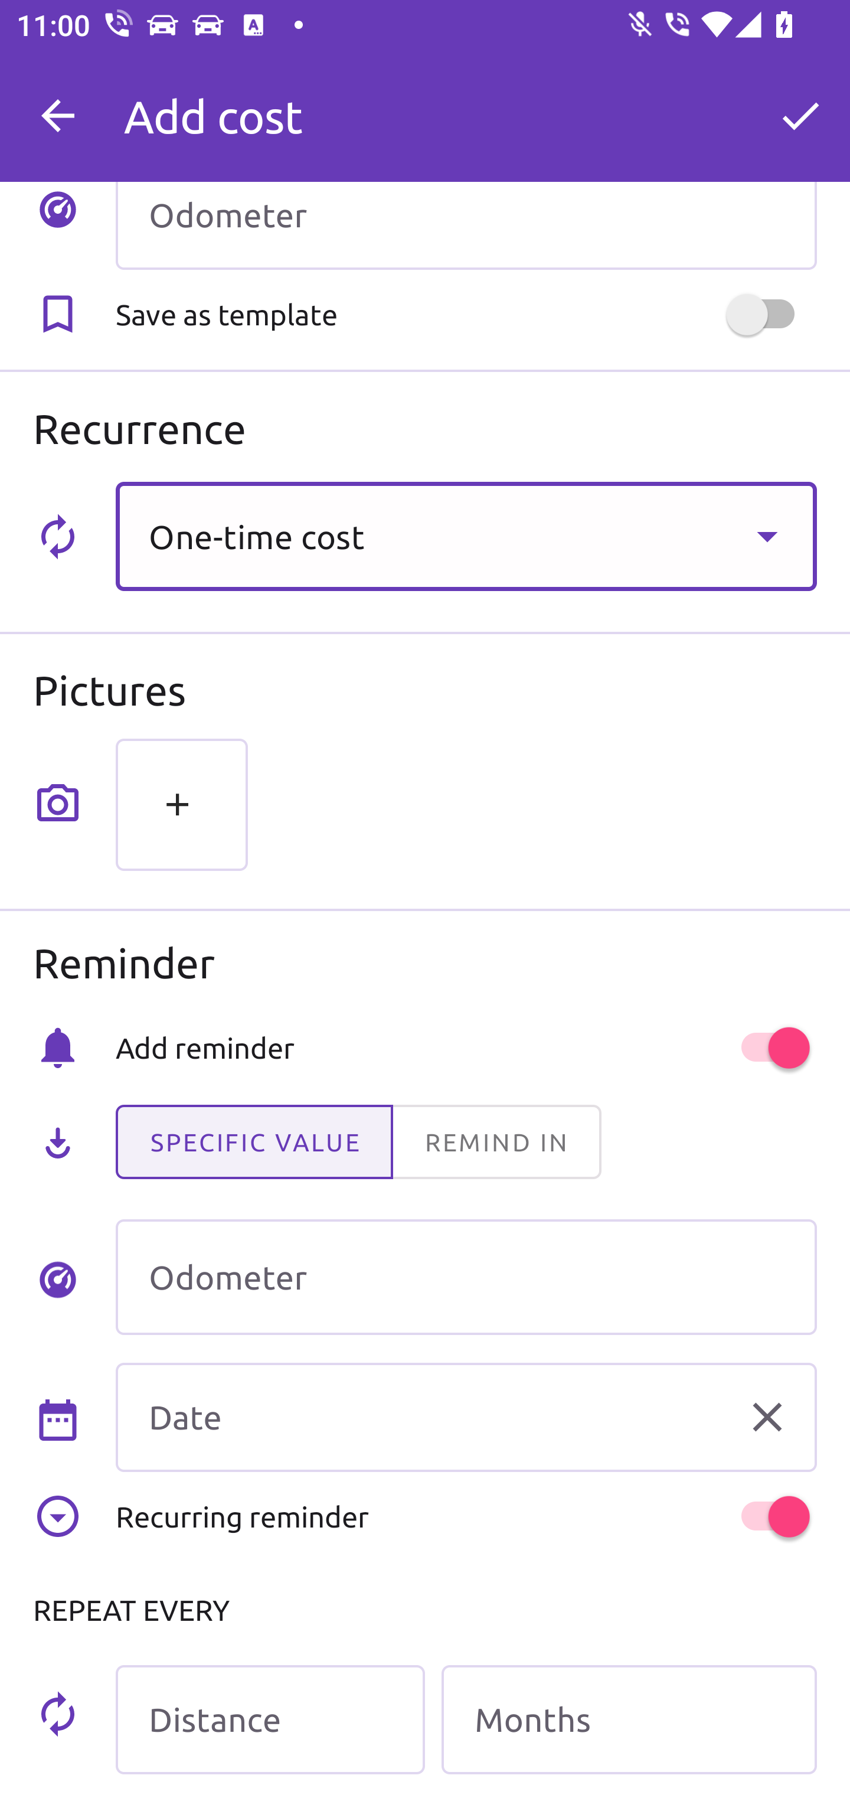 The height and width of the screenshot is (1795, 850). Describe the element at coordinates (58, 116) in the screenshot. I see `Navigate up` at that location.